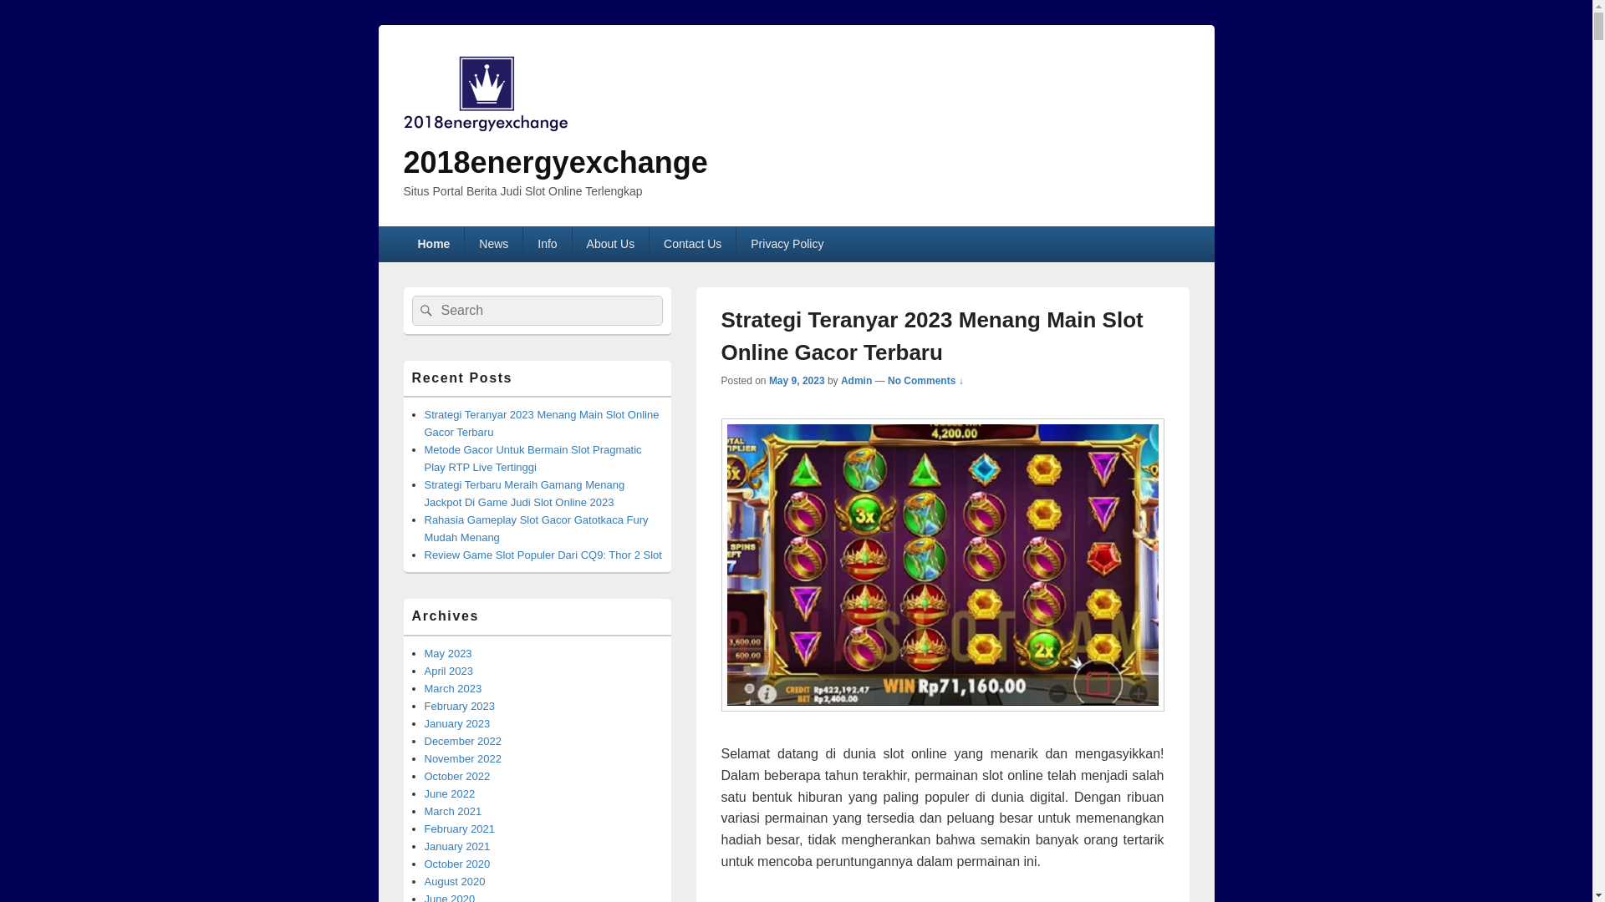  What do you see at coordinates (787, 244) in the screenshot?
I see `Privacy Policy` at bounding box center [787, 244].